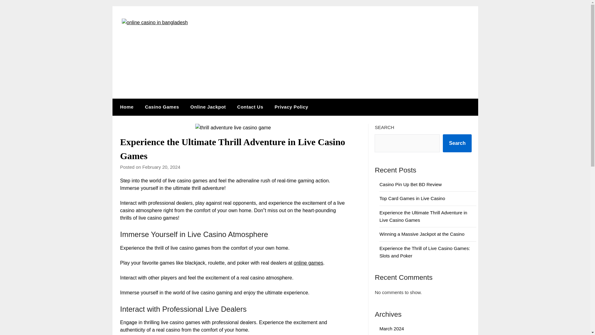 The width and height of the screenshot is (595, 335). Describe the element at coordinates (250, 107) in the screenshot. I see `Contact Us` at that location.